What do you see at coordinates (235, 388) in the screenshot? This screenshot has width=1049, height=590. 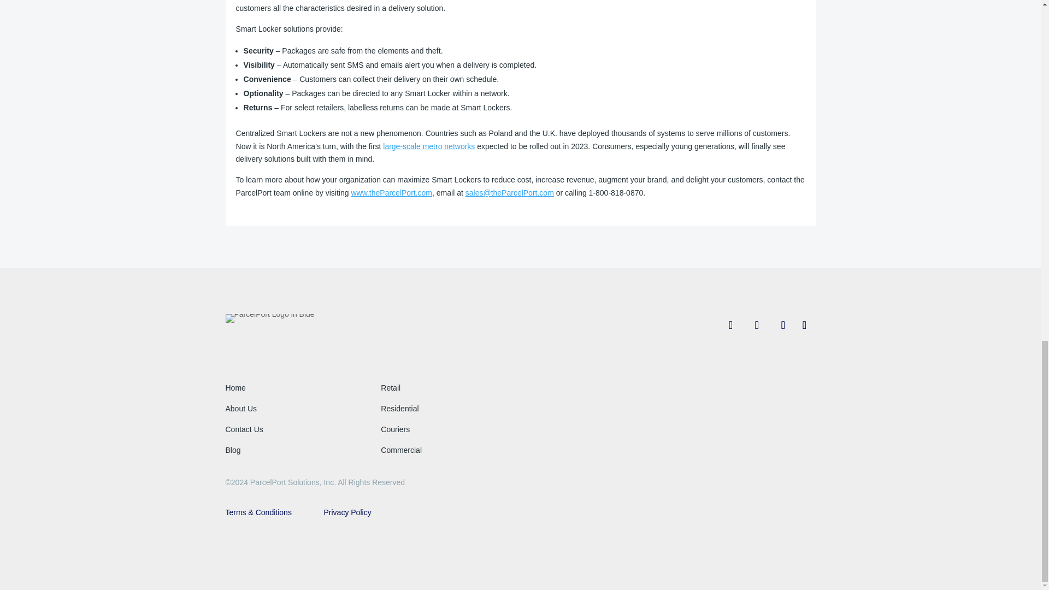 I see `Home` at bounding box center [235, 388].